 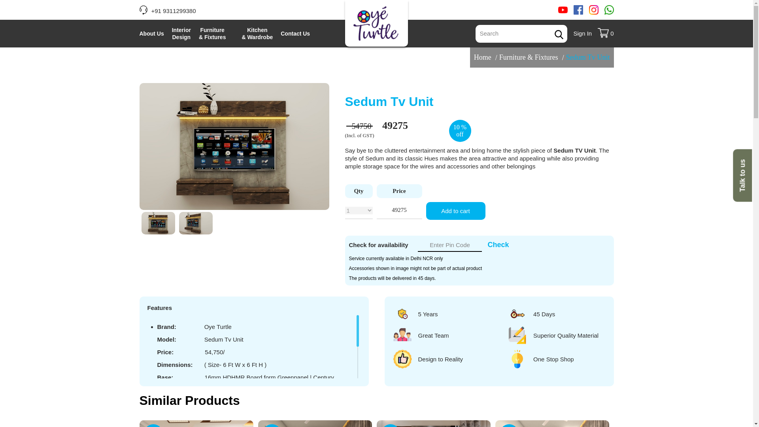 I want to click on 0, so click(x=606, y=34).